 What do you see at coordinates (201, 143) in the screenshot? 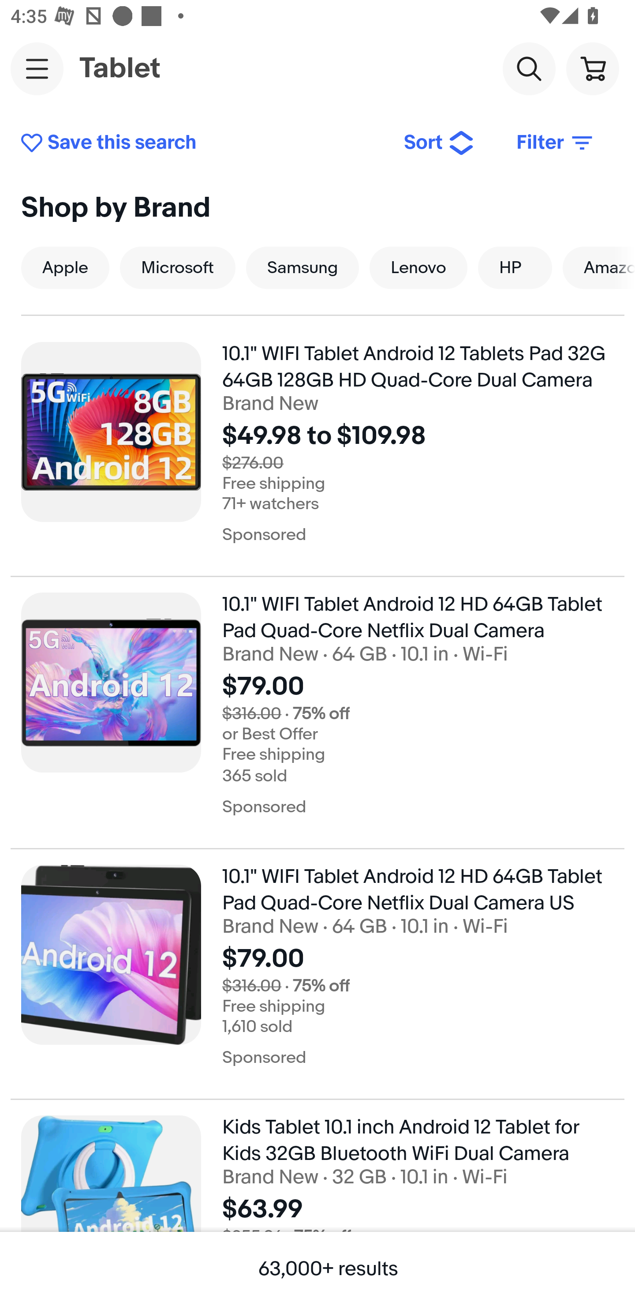
I see `Save this search` at bounding box center [201, 143].